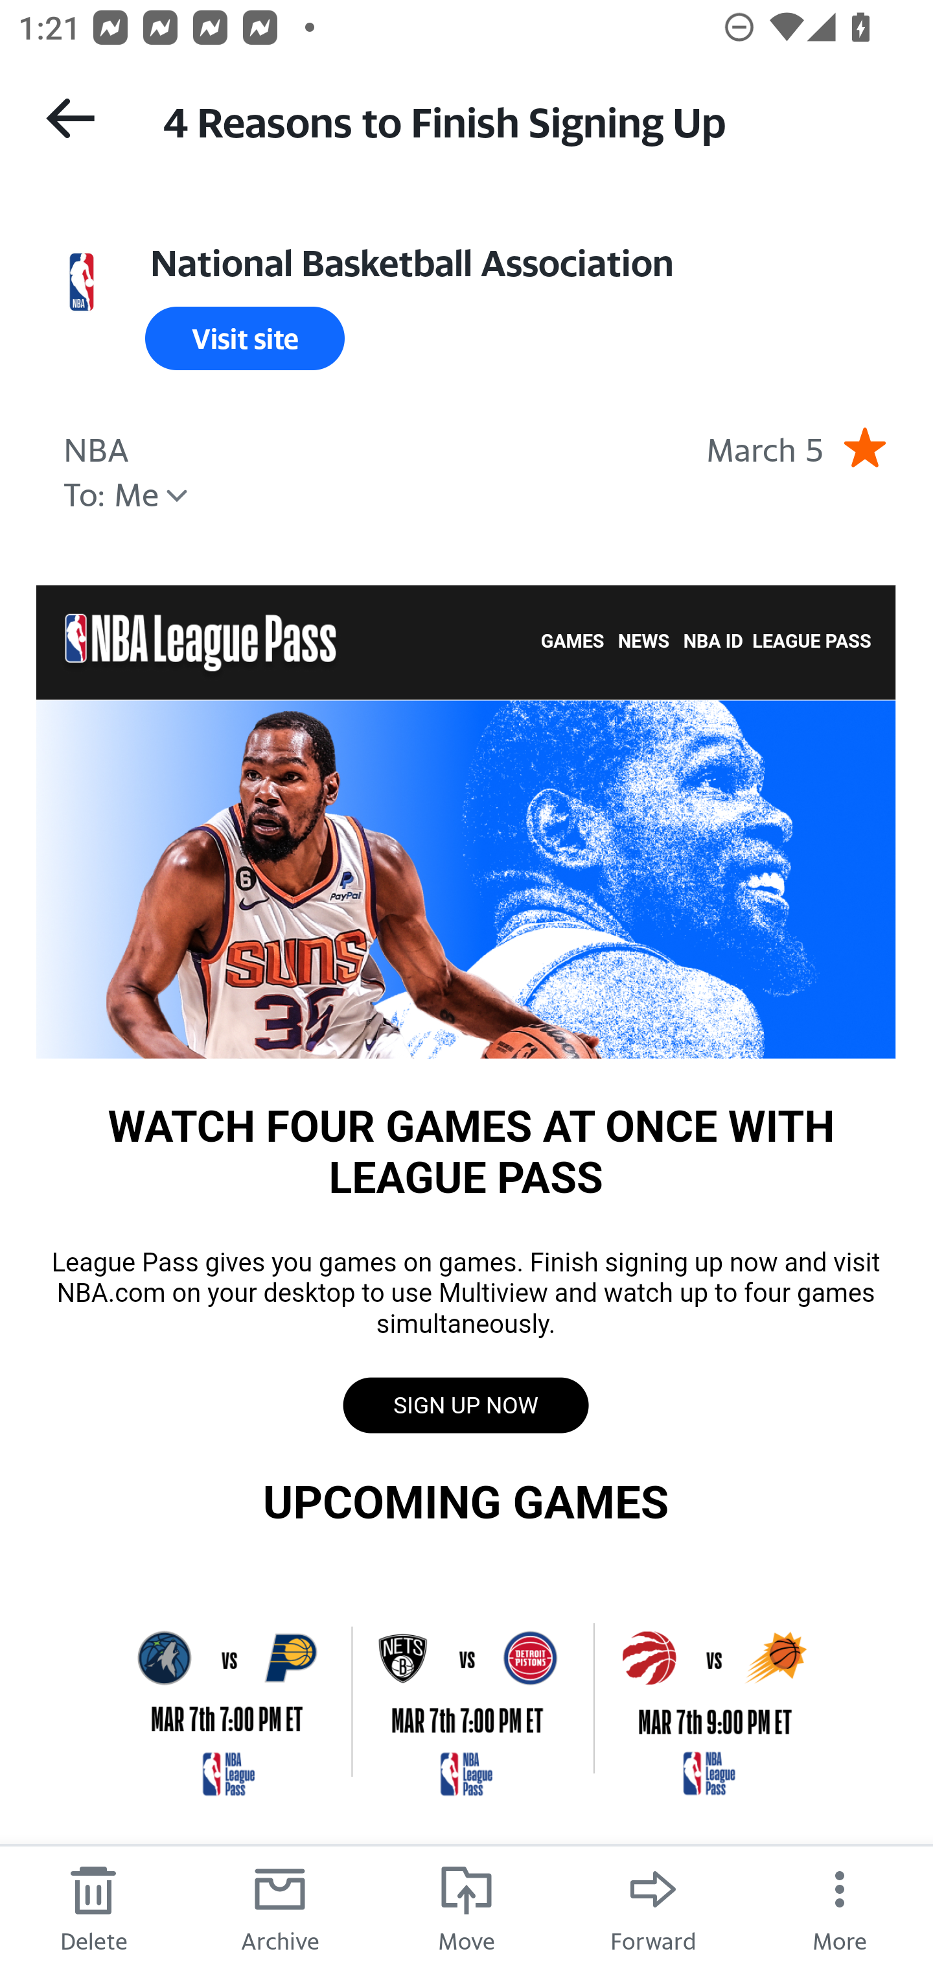  Describe the element at coordinates (525, 119) in the screenshot. I see `4 Reasons to Finish Signing Up` at that location.